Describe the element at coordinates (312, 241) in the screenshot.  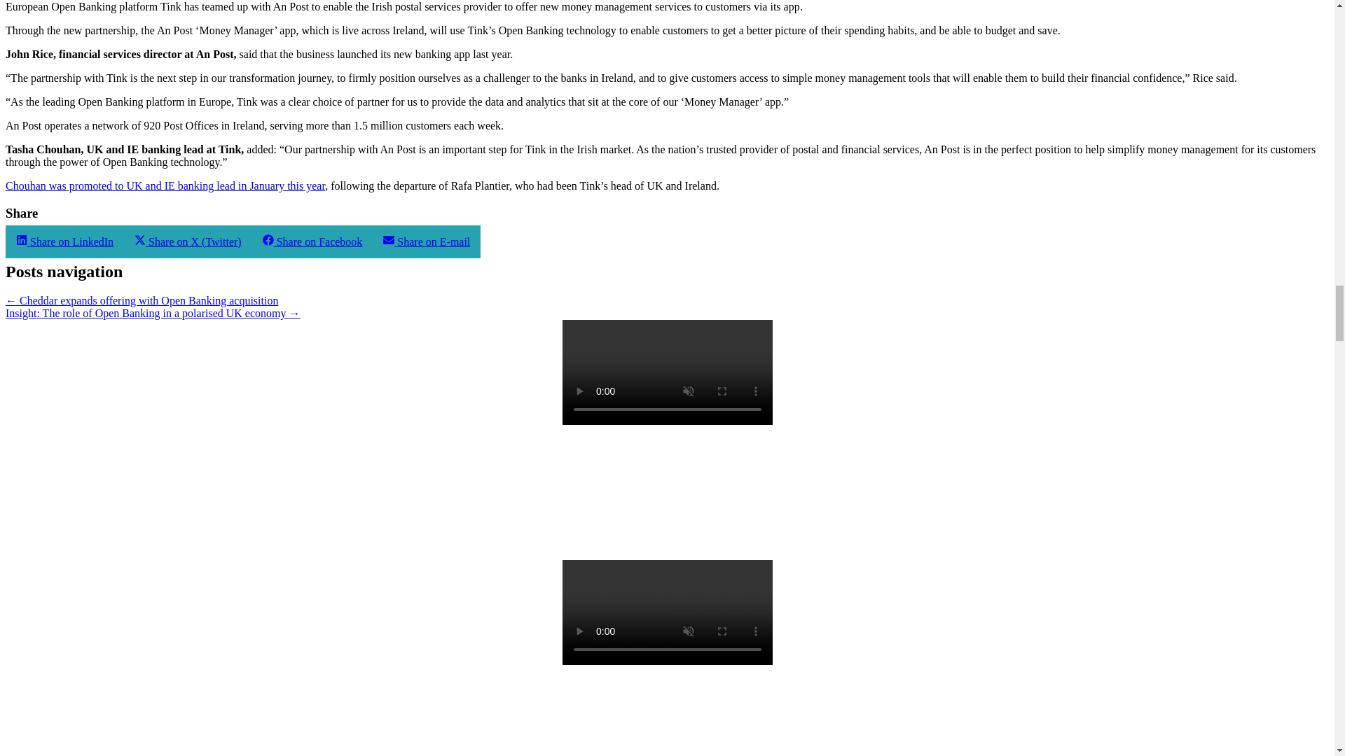
I see `Share on Facebook` at that location.